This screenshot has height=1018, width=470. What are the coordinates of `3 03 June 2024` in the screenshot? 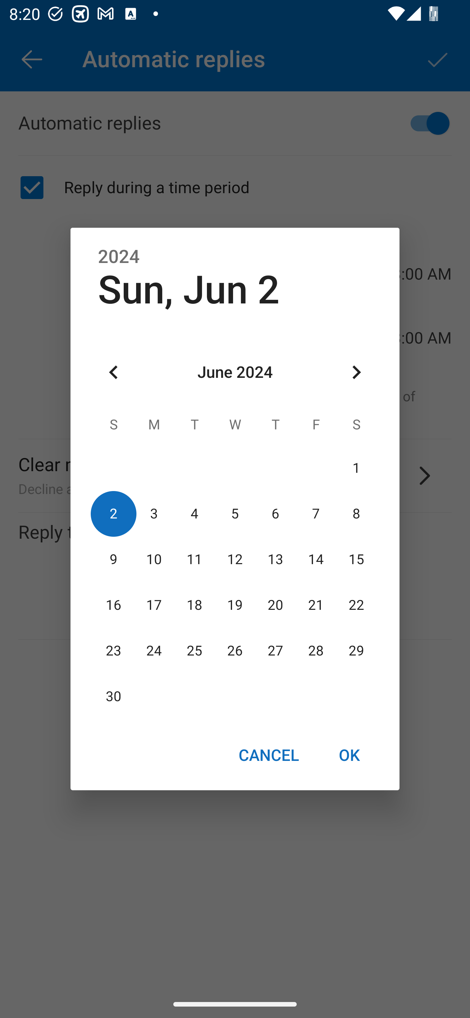 It's located at (154, 514).